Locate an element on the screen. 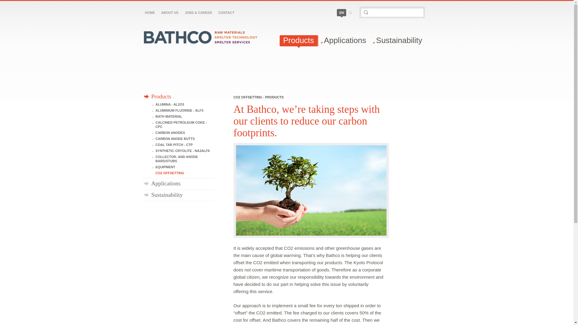  Sustainability is located at coordinates (179, 195).